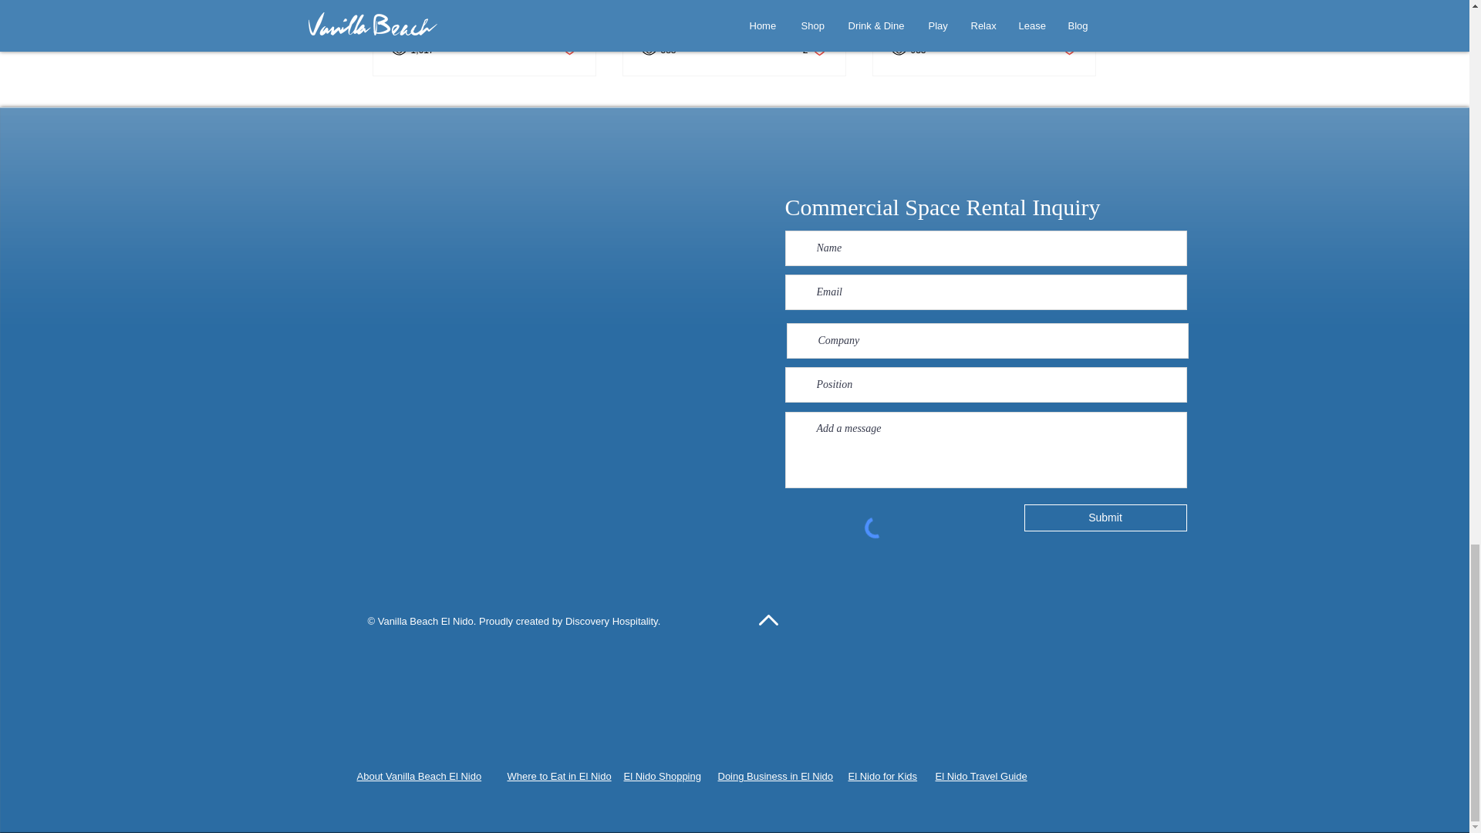 The width and height of the screenshot is (1481, 833). What do you see at coordinates (568, 50) in the screenshot?
I see `Post not marked as liked` at bounding box center [568, 50].